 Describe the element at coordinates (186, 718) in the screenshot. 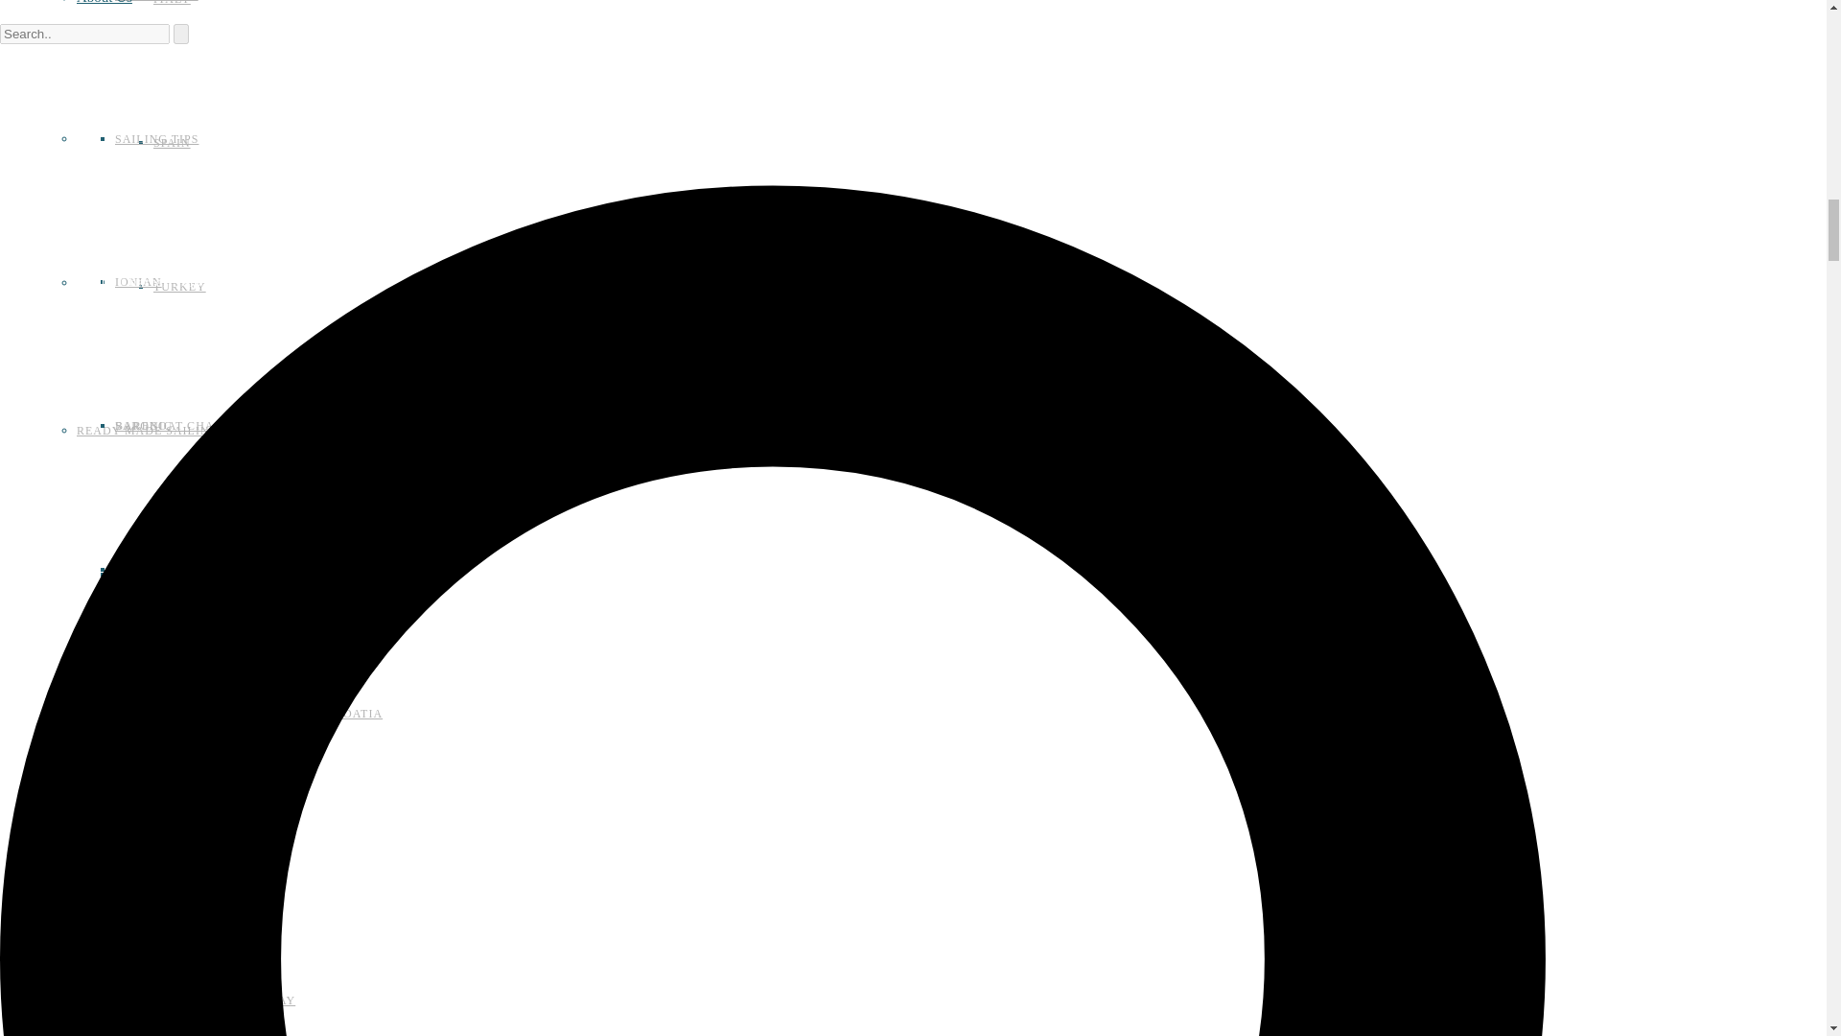

I see `READY MADE SAILING` at that location.